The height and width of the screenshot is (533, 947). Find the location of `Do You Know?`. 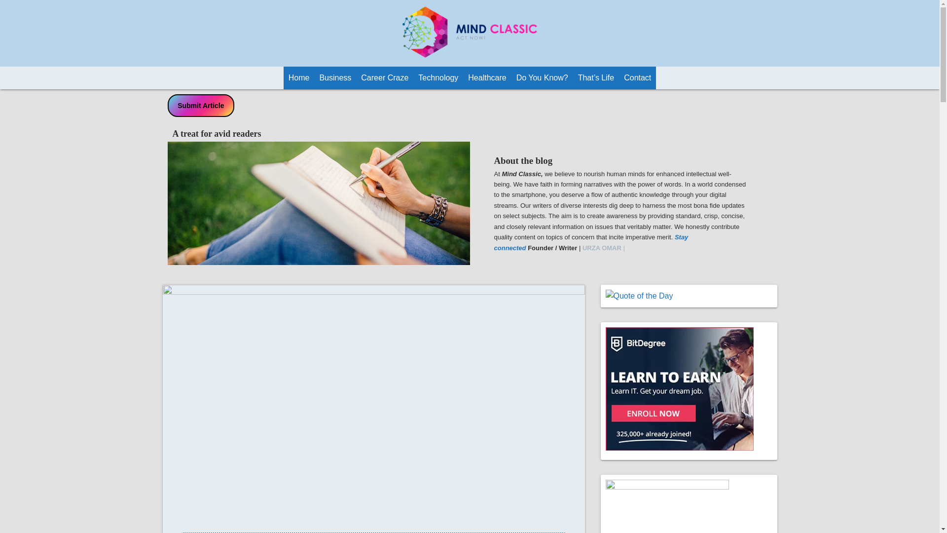

Do You Know? is located at coordinates (542, 78).